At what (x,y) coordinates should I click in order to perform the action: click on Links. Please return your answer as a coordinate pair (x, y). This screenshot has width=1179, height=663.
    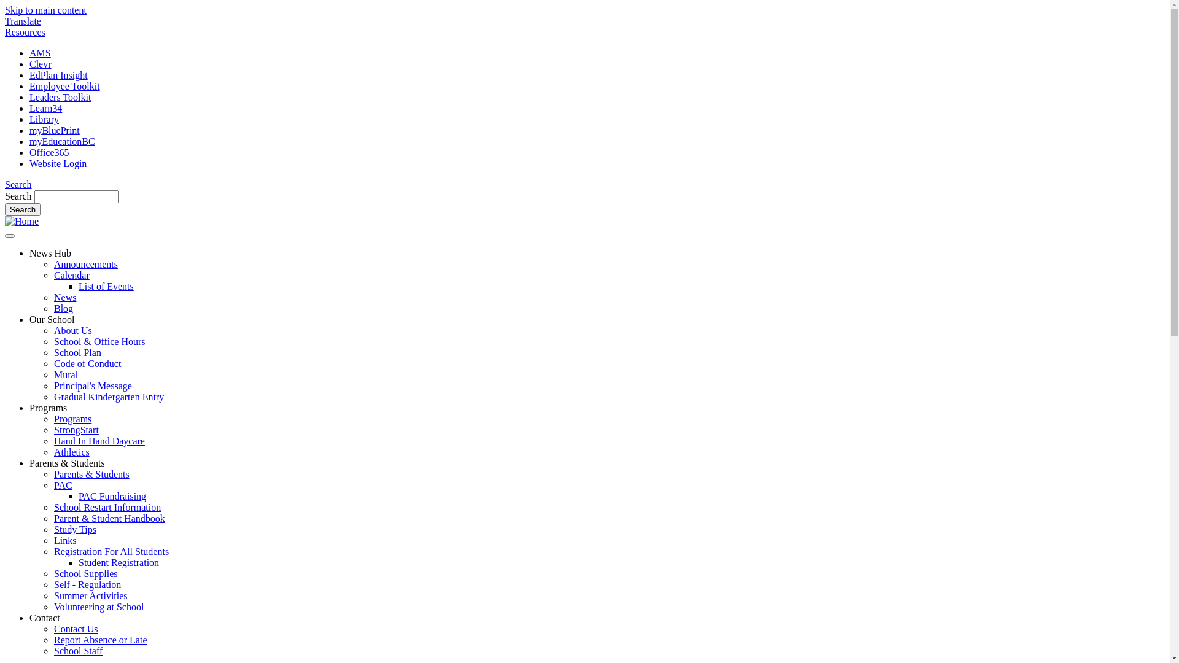
    Looking at the image, I should click on (65, 540).